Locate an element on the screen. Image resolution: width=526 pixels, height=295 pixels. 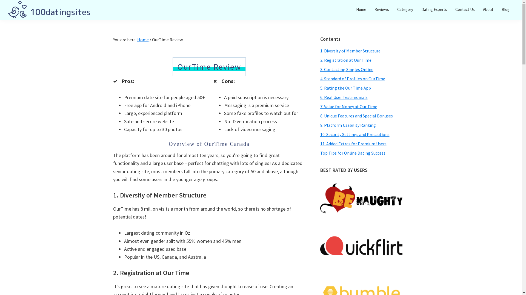
Reviews is located at coordinates (382, 9).